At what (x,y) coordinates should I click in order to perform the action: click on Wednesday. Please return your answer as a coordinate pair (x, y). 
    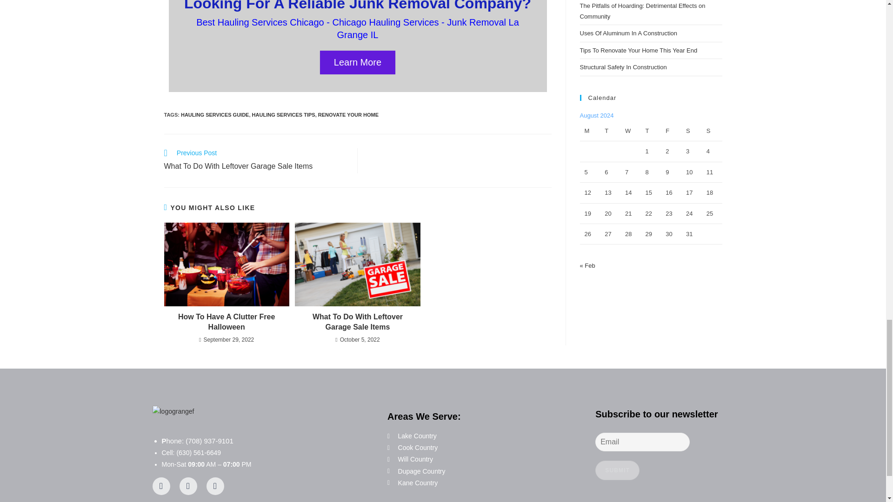
    Looking at the image, I should click on (631, 131).